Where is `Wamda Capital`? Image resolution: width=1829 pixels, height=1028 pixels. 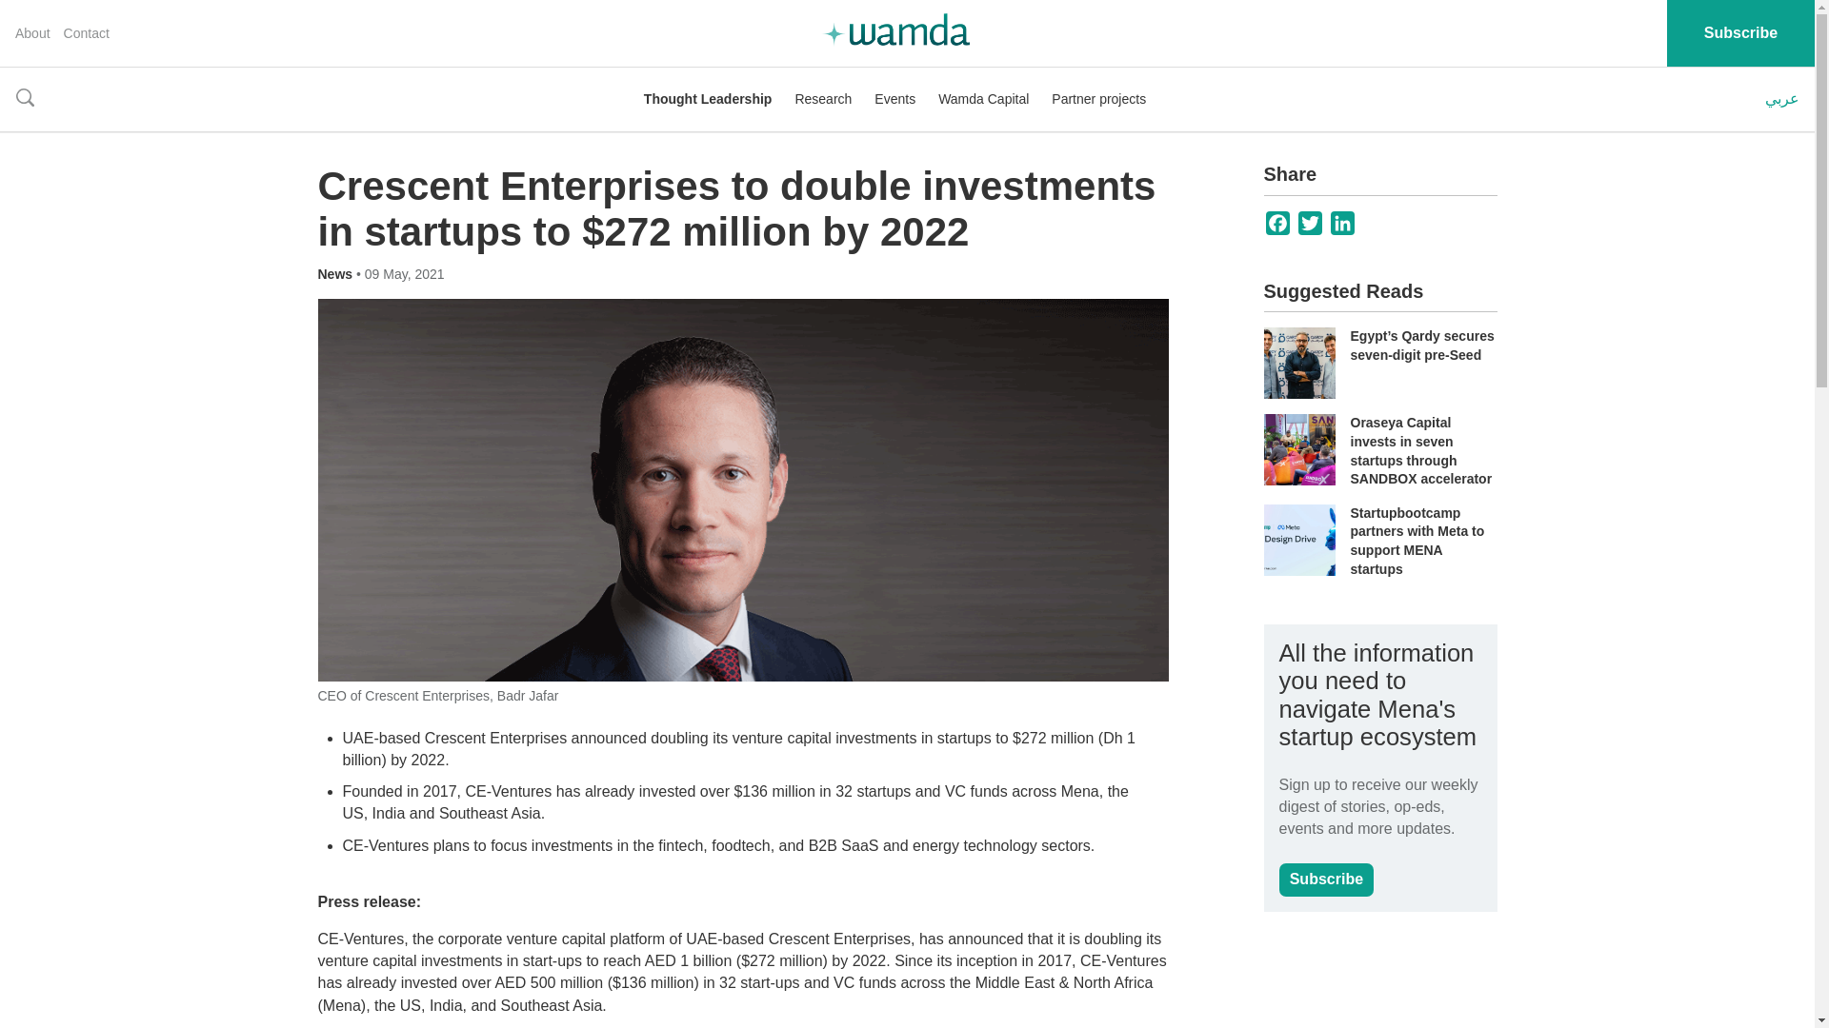
Wamda Capital is located at coordinates (983, 99).